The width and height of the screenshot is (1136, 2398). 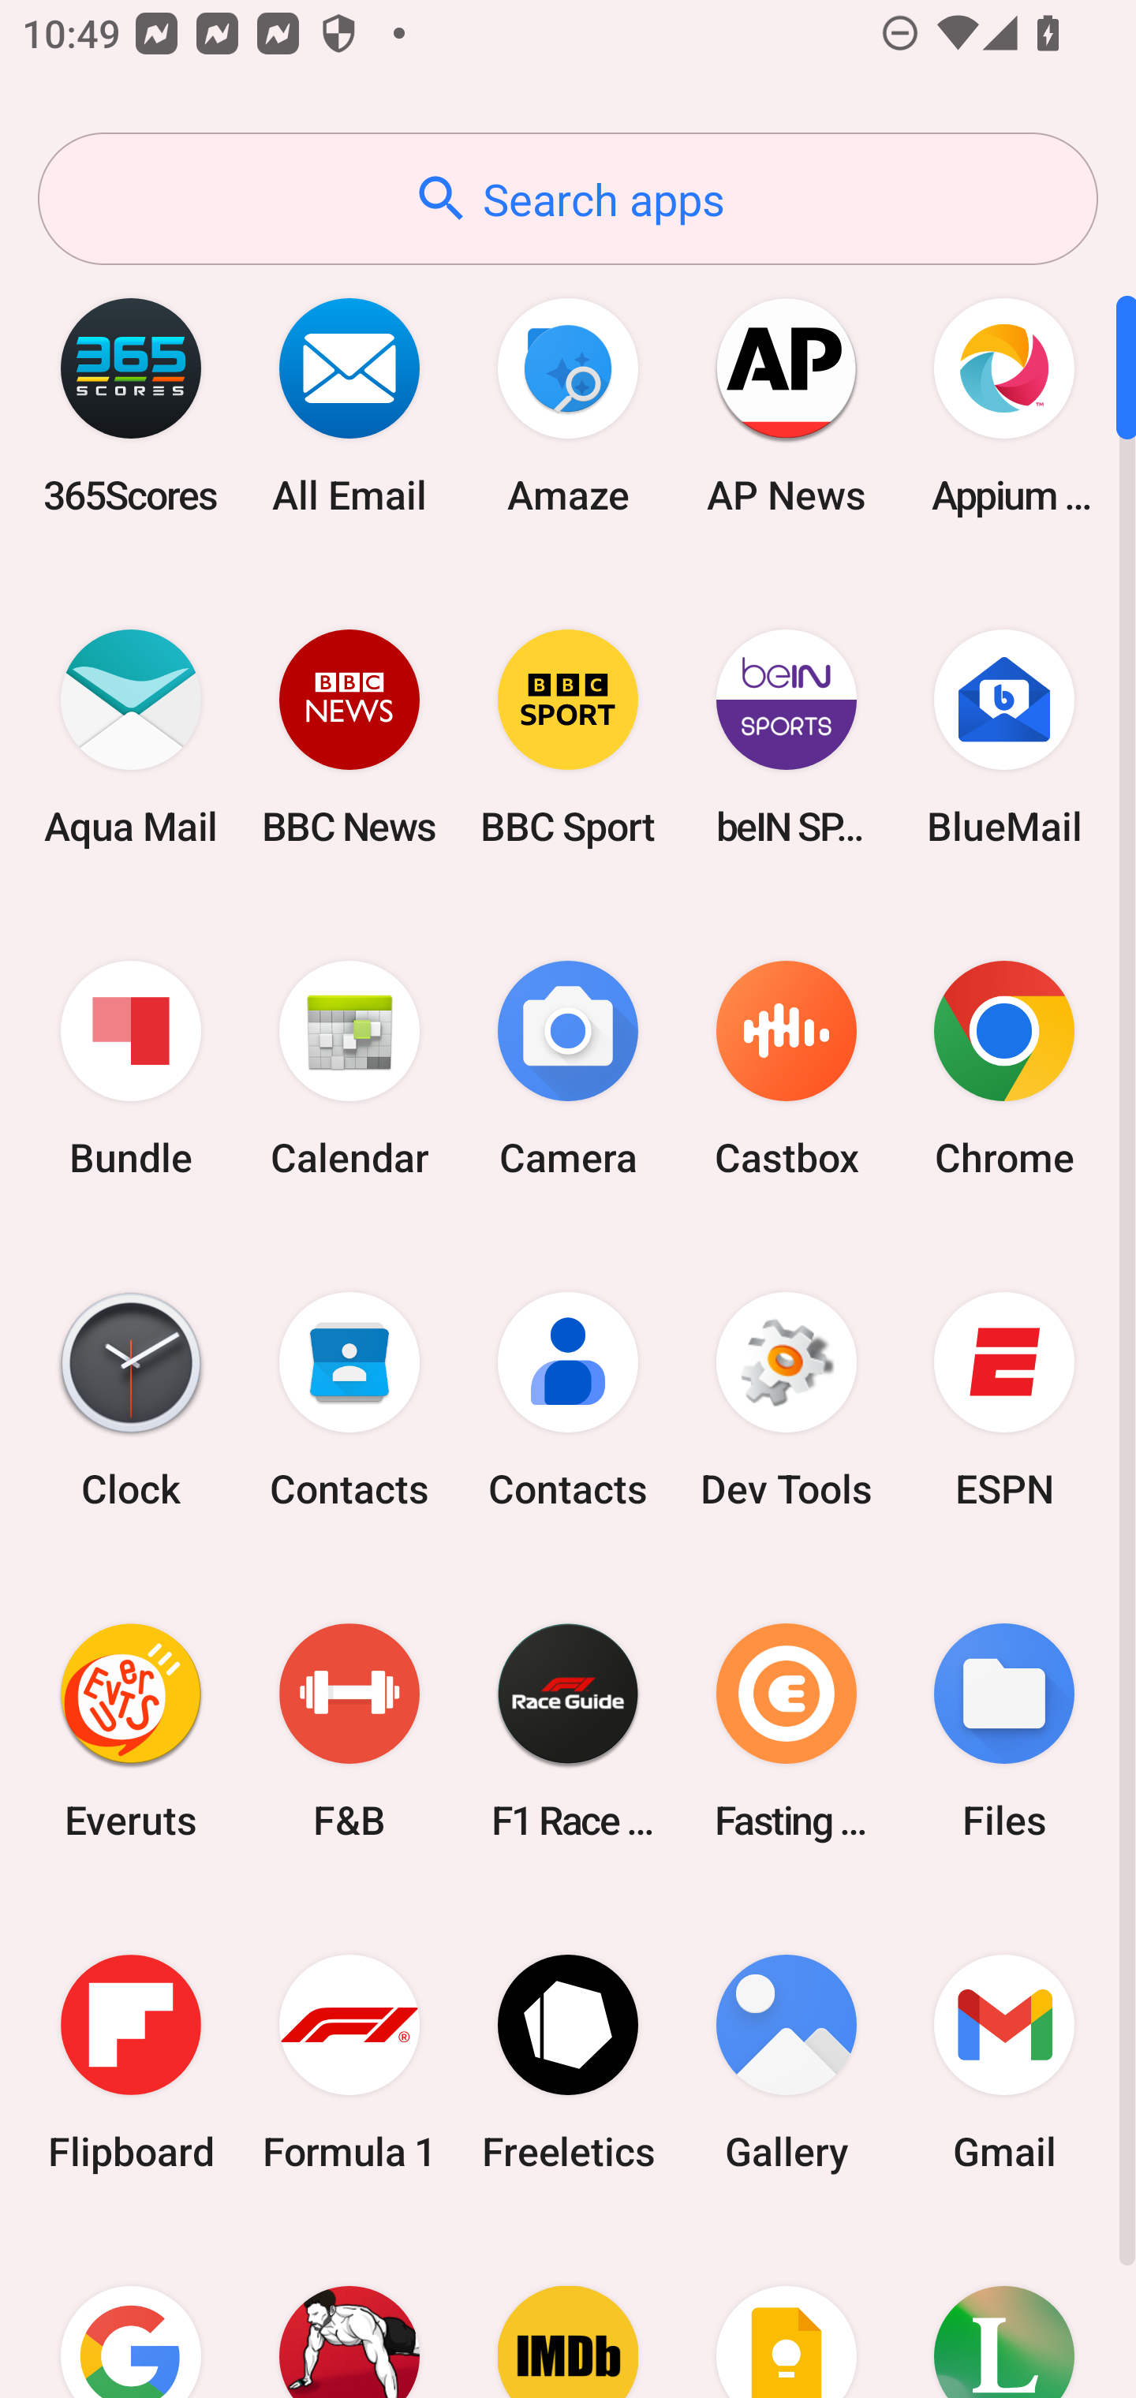 What do you see at coordinates (131, 2062) in the screenshot?
I see `Flipboard` at bounding box center [131, 2062].